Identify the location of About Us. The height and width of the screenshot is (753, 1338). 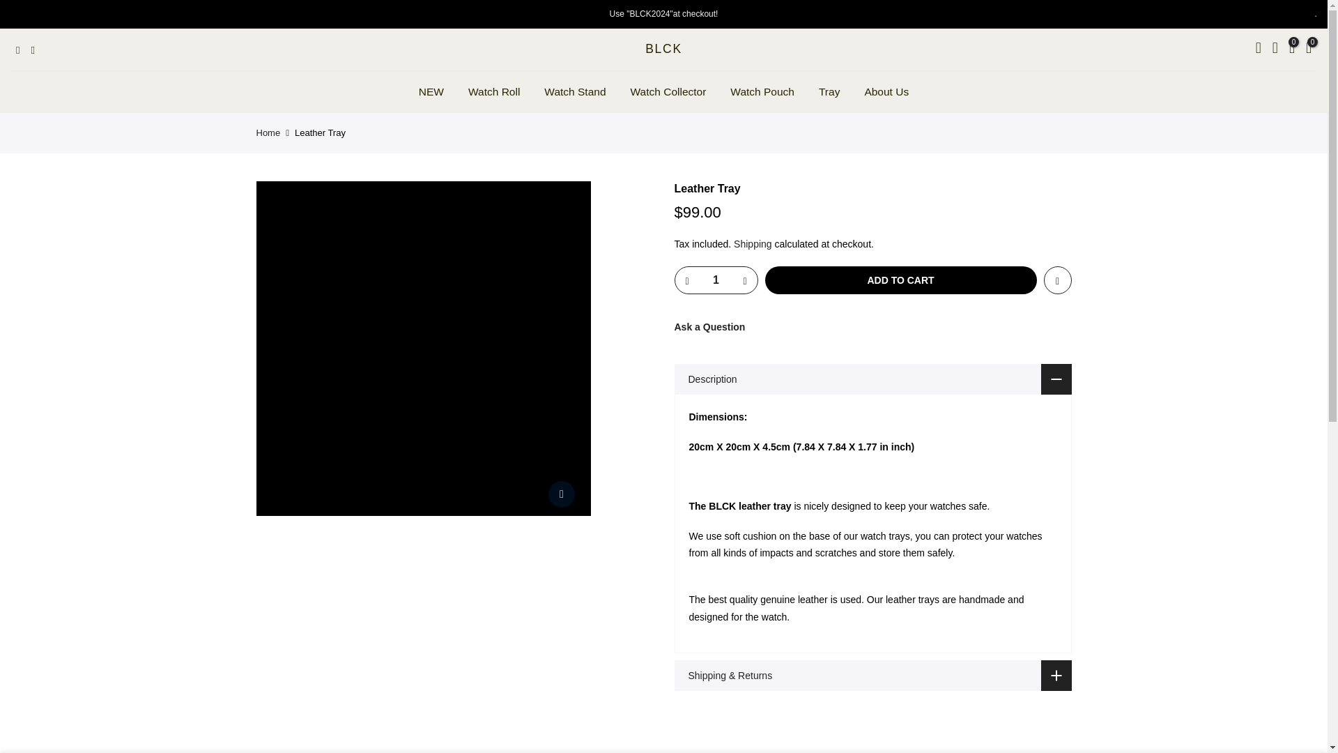
(886, 92).